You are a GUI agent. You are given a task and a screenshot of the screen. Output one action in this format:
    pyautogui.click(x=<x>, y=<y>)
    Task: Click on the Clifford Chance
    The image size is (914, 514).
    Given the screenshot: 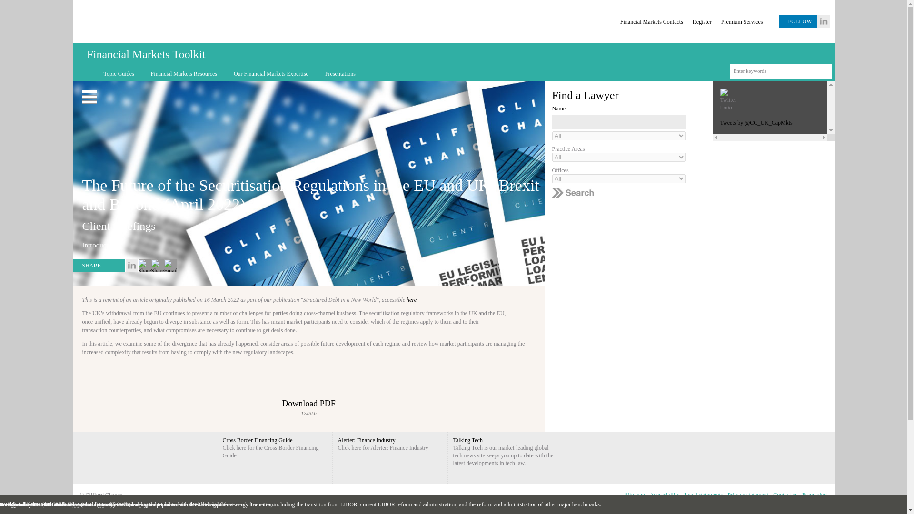 What is the action you would take?
    pyautogui.click(x=310, y=24)
    